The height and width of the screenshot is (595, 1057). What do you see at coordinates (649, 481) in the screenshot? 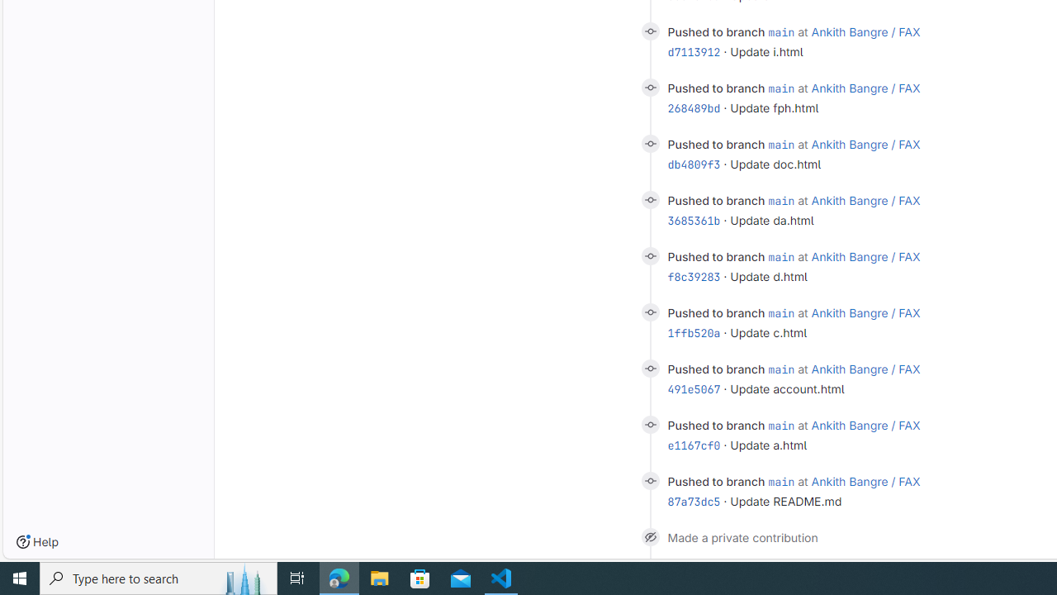
I see `Class: s14` at bounding box center [649, 481].